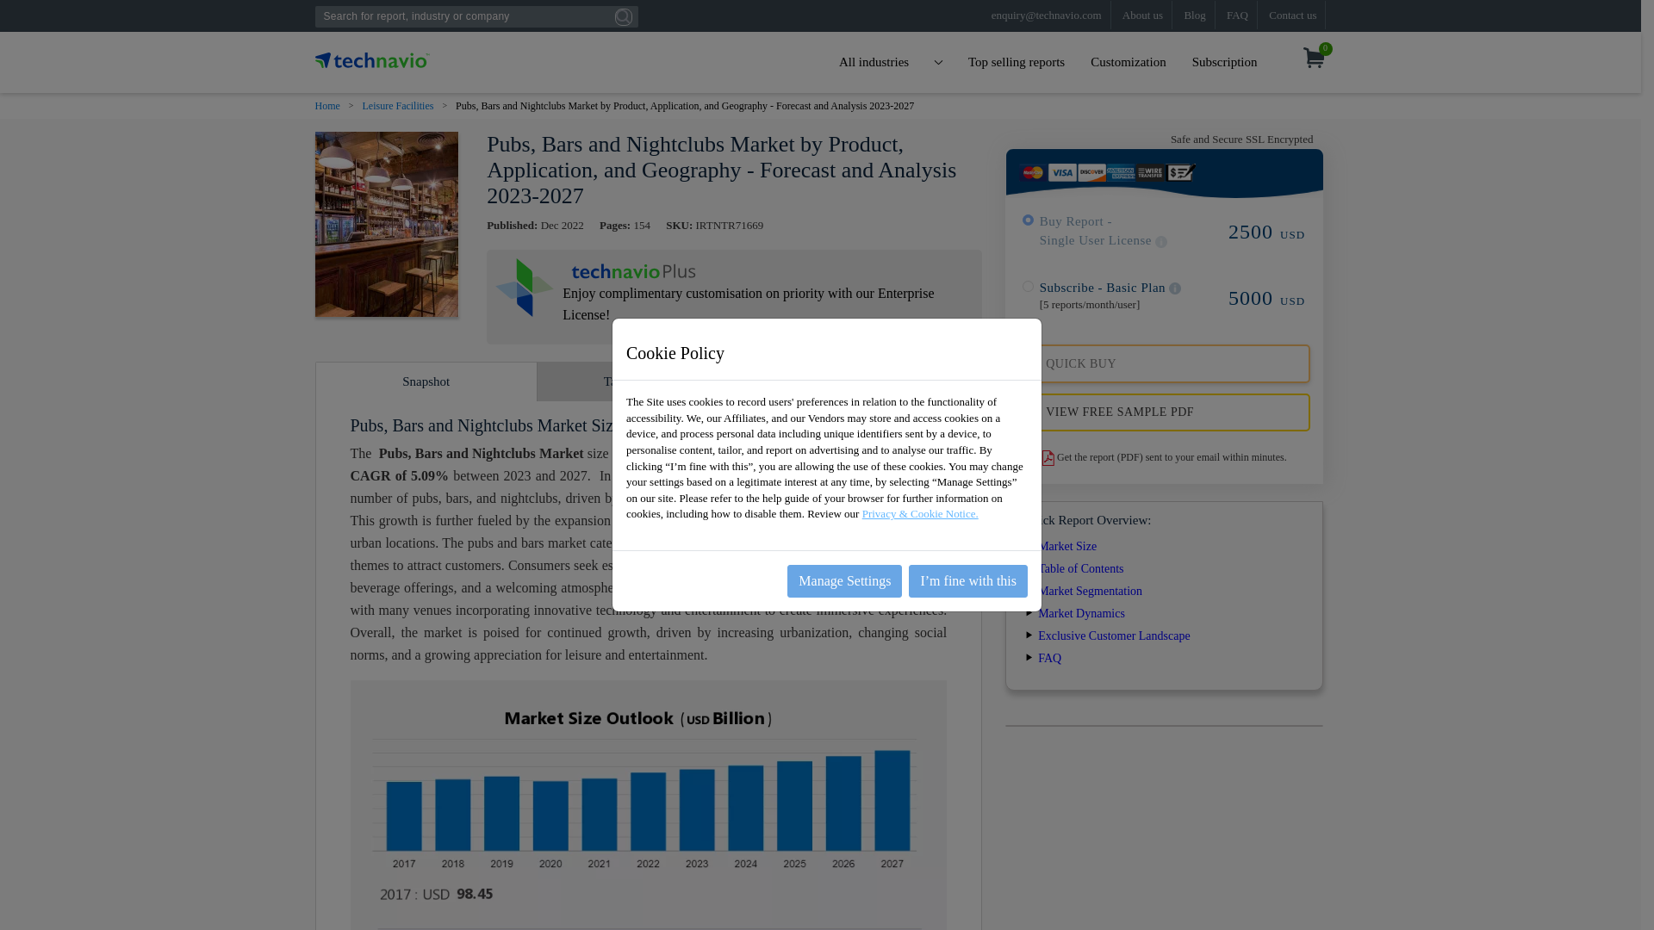 This screenshot has height=930, width=1654. What do you see at coordinates (1237, 15) in the screenshot?
I see `FAQ` at bounding box center [1237, 15].